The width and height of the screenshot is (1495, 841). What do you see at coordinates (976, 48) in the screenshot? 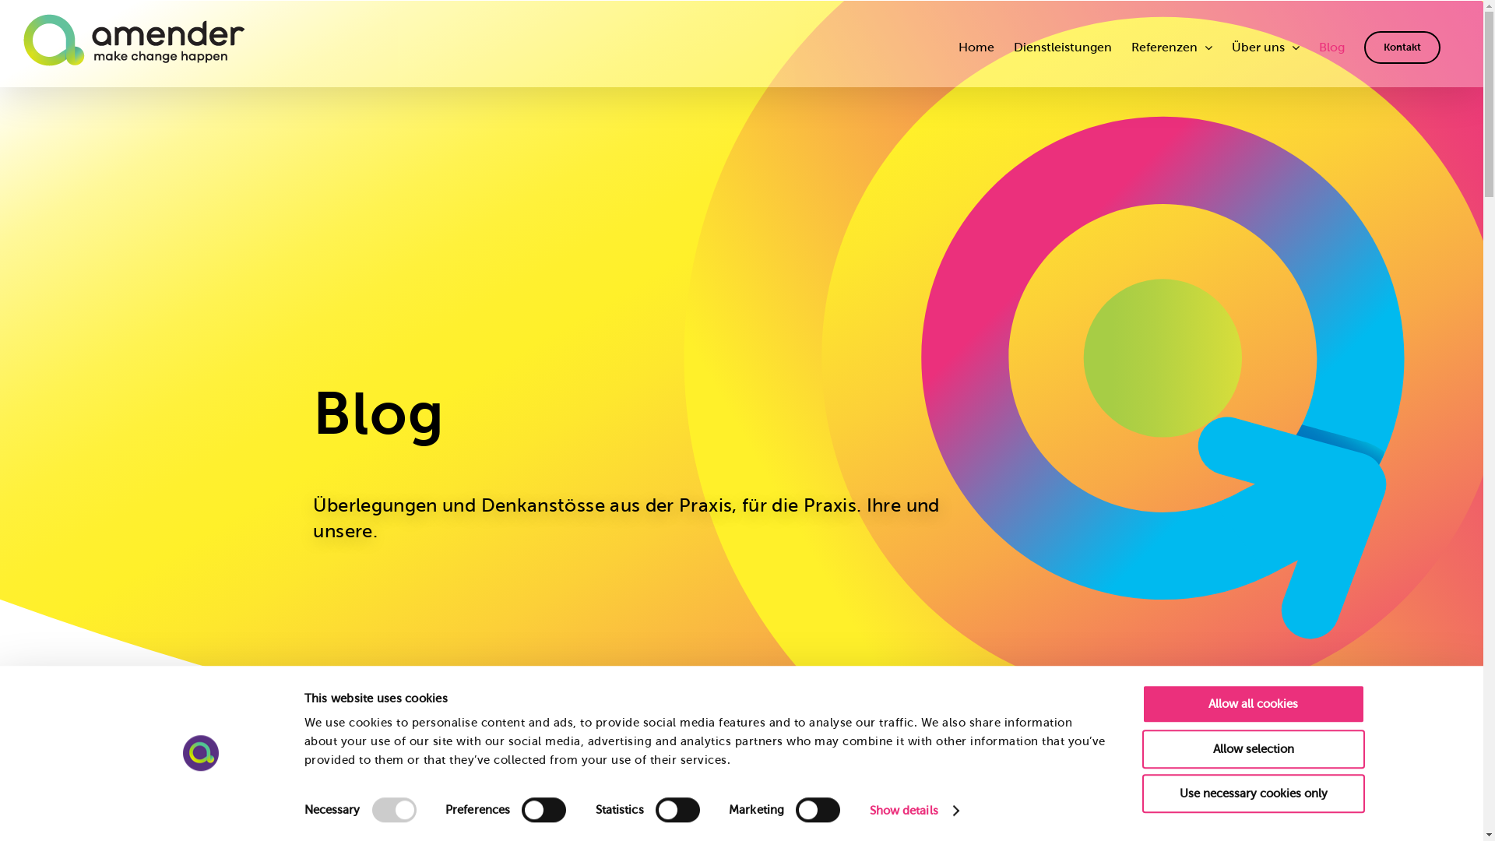
I see `Home` at bounding box center [976, 48].